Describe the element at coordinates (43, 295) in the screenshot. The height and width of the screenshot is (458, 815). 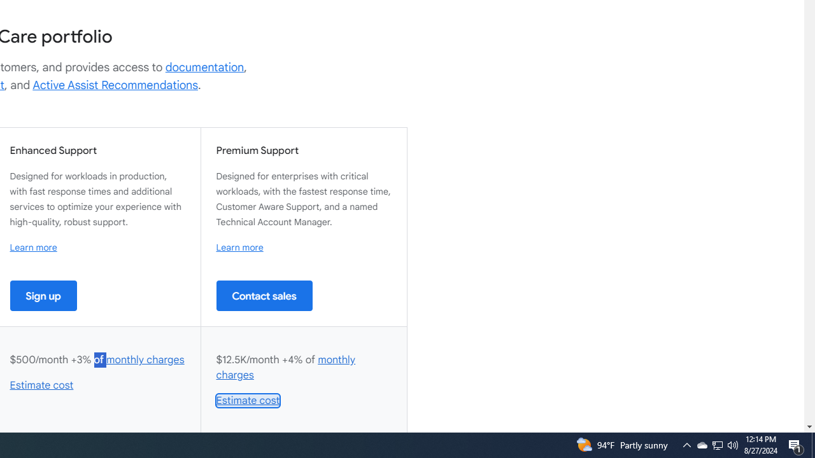
I see `Sign up` at that location.